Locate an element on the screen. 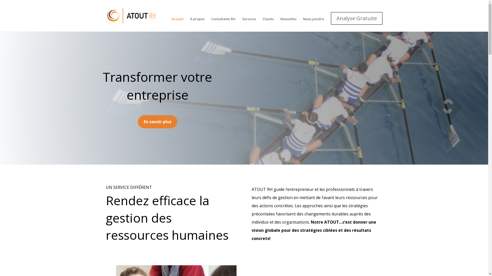 The height and width of the screenshot is (276, 492). En savoir plus is located at coordinates (158, 122).